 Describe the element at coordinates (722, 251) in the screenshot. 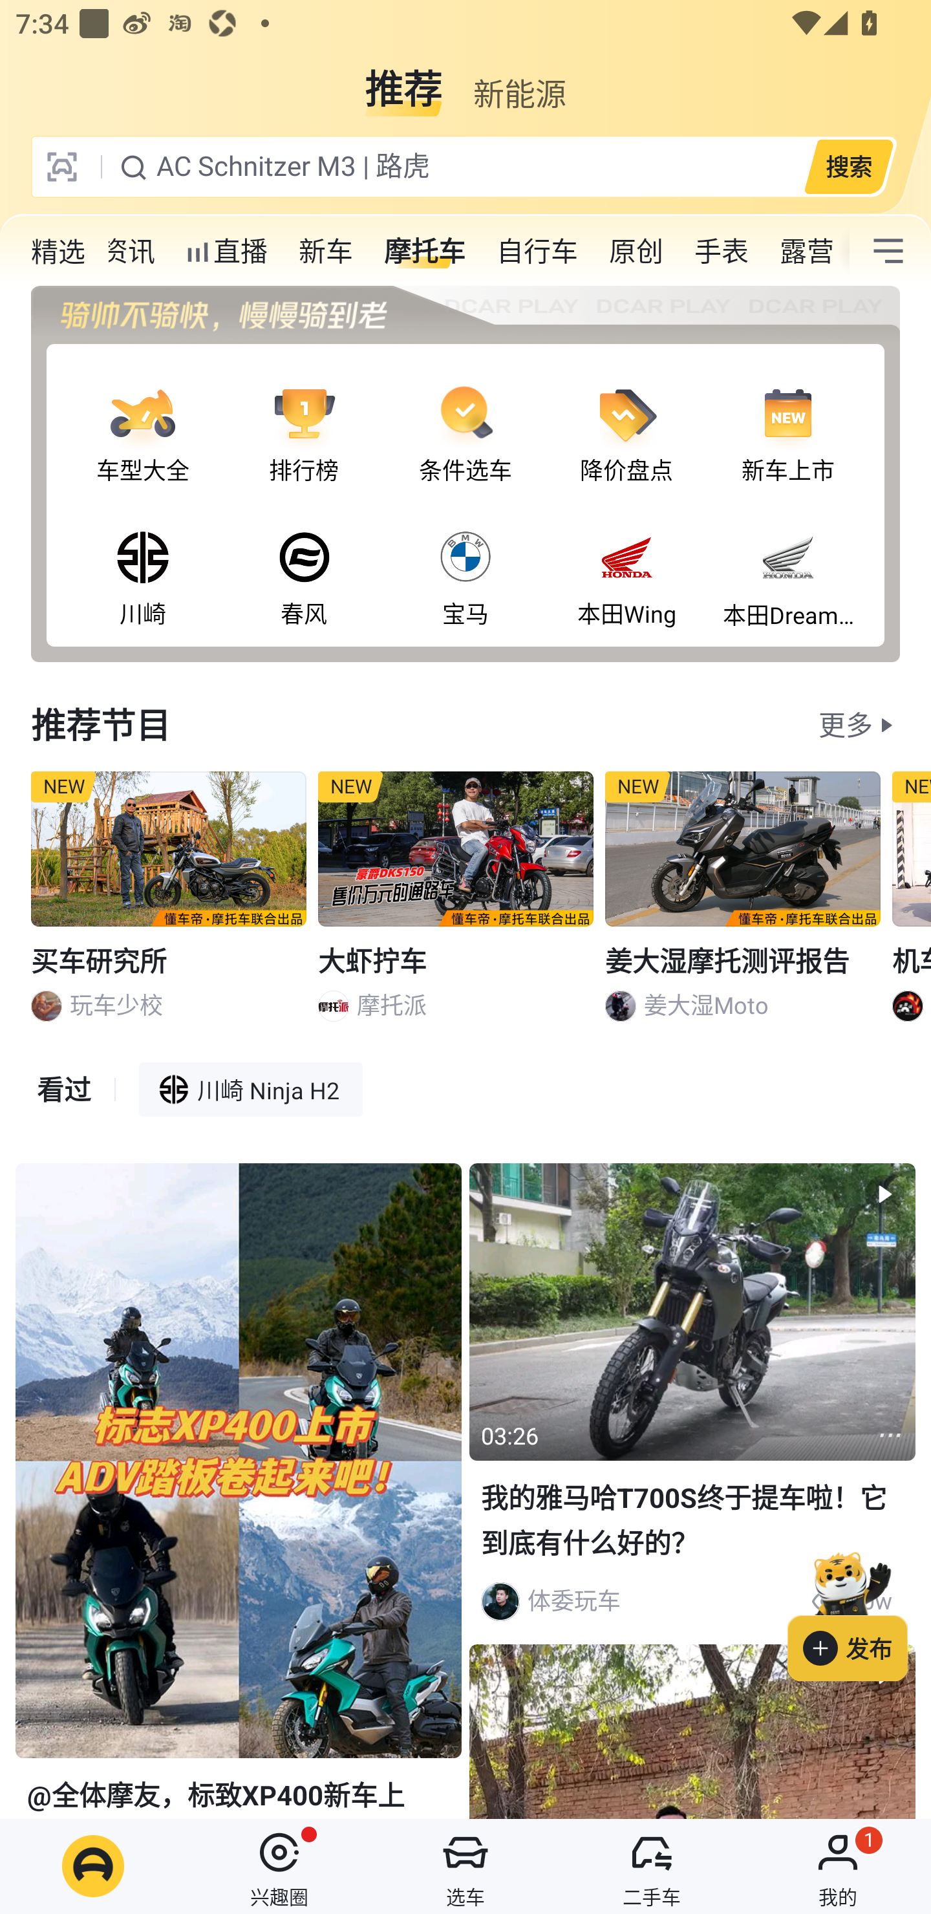

I see `手表` at that location.